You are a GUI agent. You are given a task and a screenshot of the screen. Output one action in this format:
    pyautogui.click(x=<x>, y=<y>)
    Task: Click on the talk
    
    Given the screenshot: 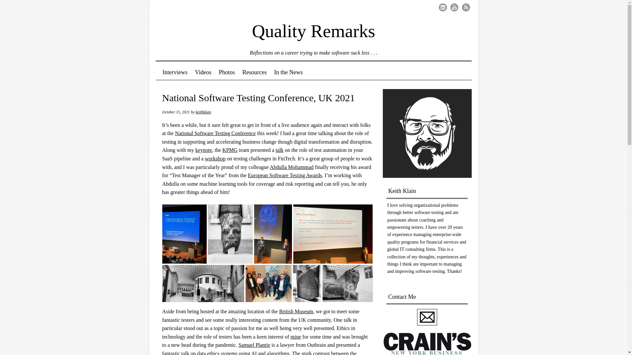 What is the action you would take?
    pyautogui.click(x=279, y=150)
    